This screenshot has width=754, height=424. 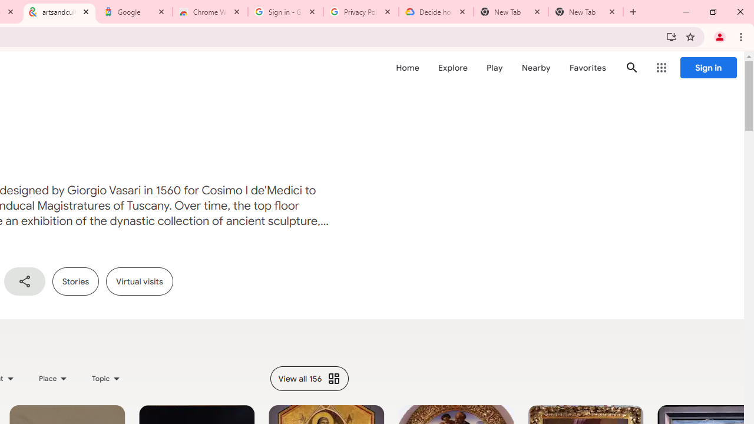 I want to click on View all 156, so click(x=309, y=378).